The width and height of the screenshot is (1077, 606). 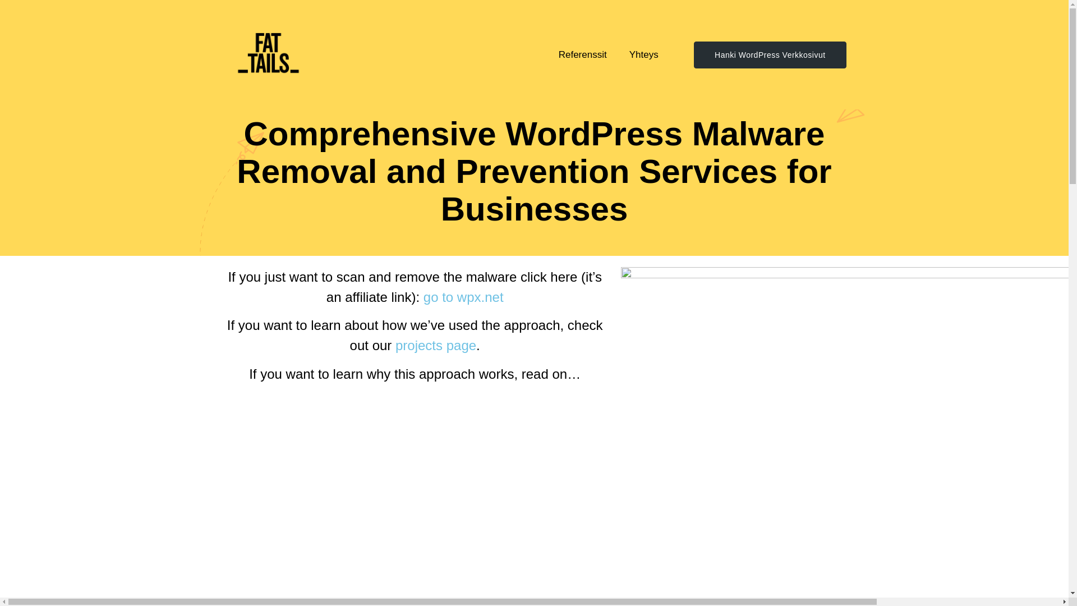 What do you see at coordinates (770, 55) in the screenshot?
I see `Hanki WordPress Verkkosivut` at bounding box center [770, 55].